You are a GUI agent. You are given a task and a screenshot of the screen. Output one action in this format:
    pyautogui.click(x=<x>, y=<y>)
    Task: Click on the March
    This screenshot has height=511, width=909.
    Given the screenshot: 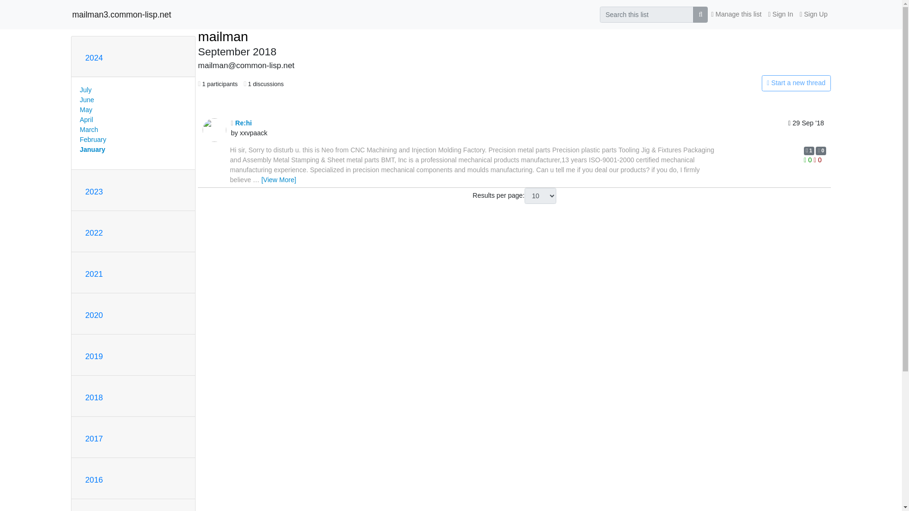 What is the action you would take?
    pyautogui.click(x=89, y=129)
    